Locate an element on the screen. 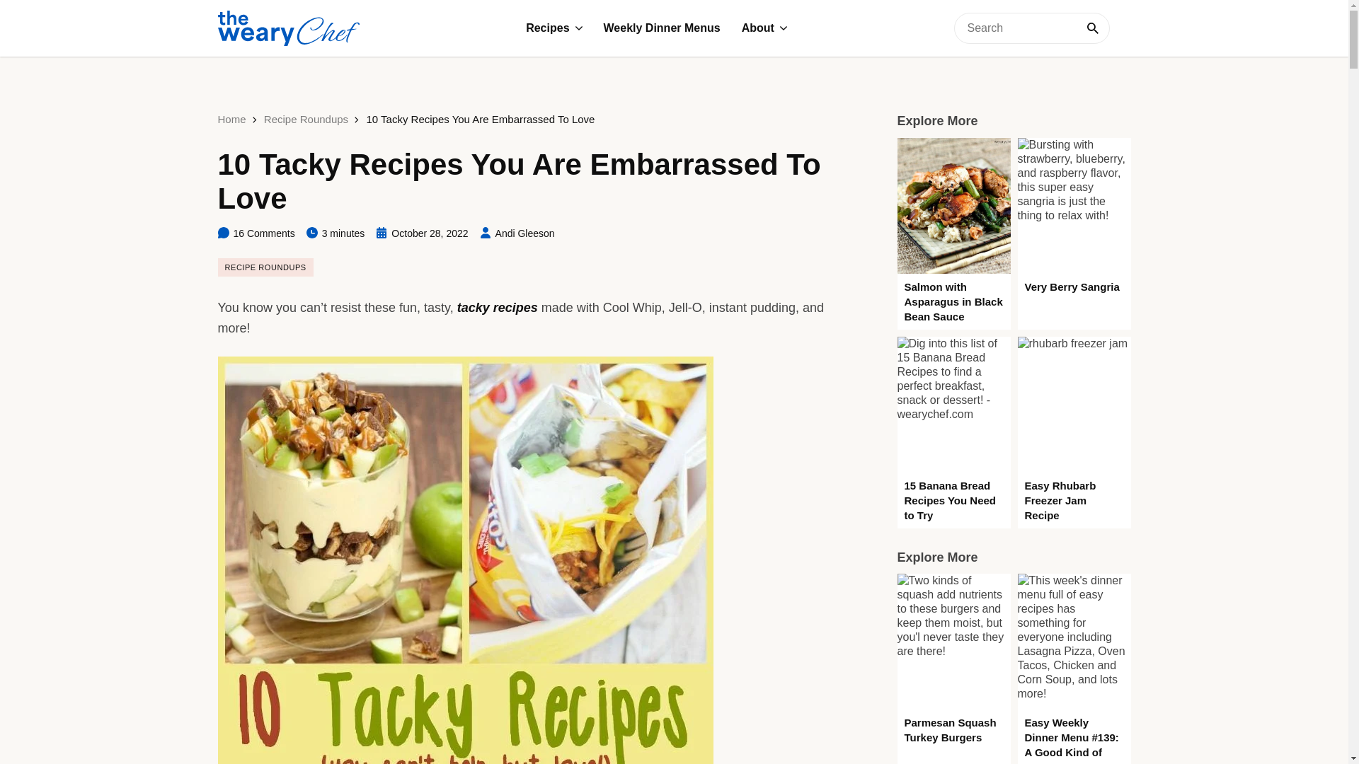 The height and width of the screenshot is (764, 1359). RECIPE ROUNDUPS is located at coordinates (265, 267).